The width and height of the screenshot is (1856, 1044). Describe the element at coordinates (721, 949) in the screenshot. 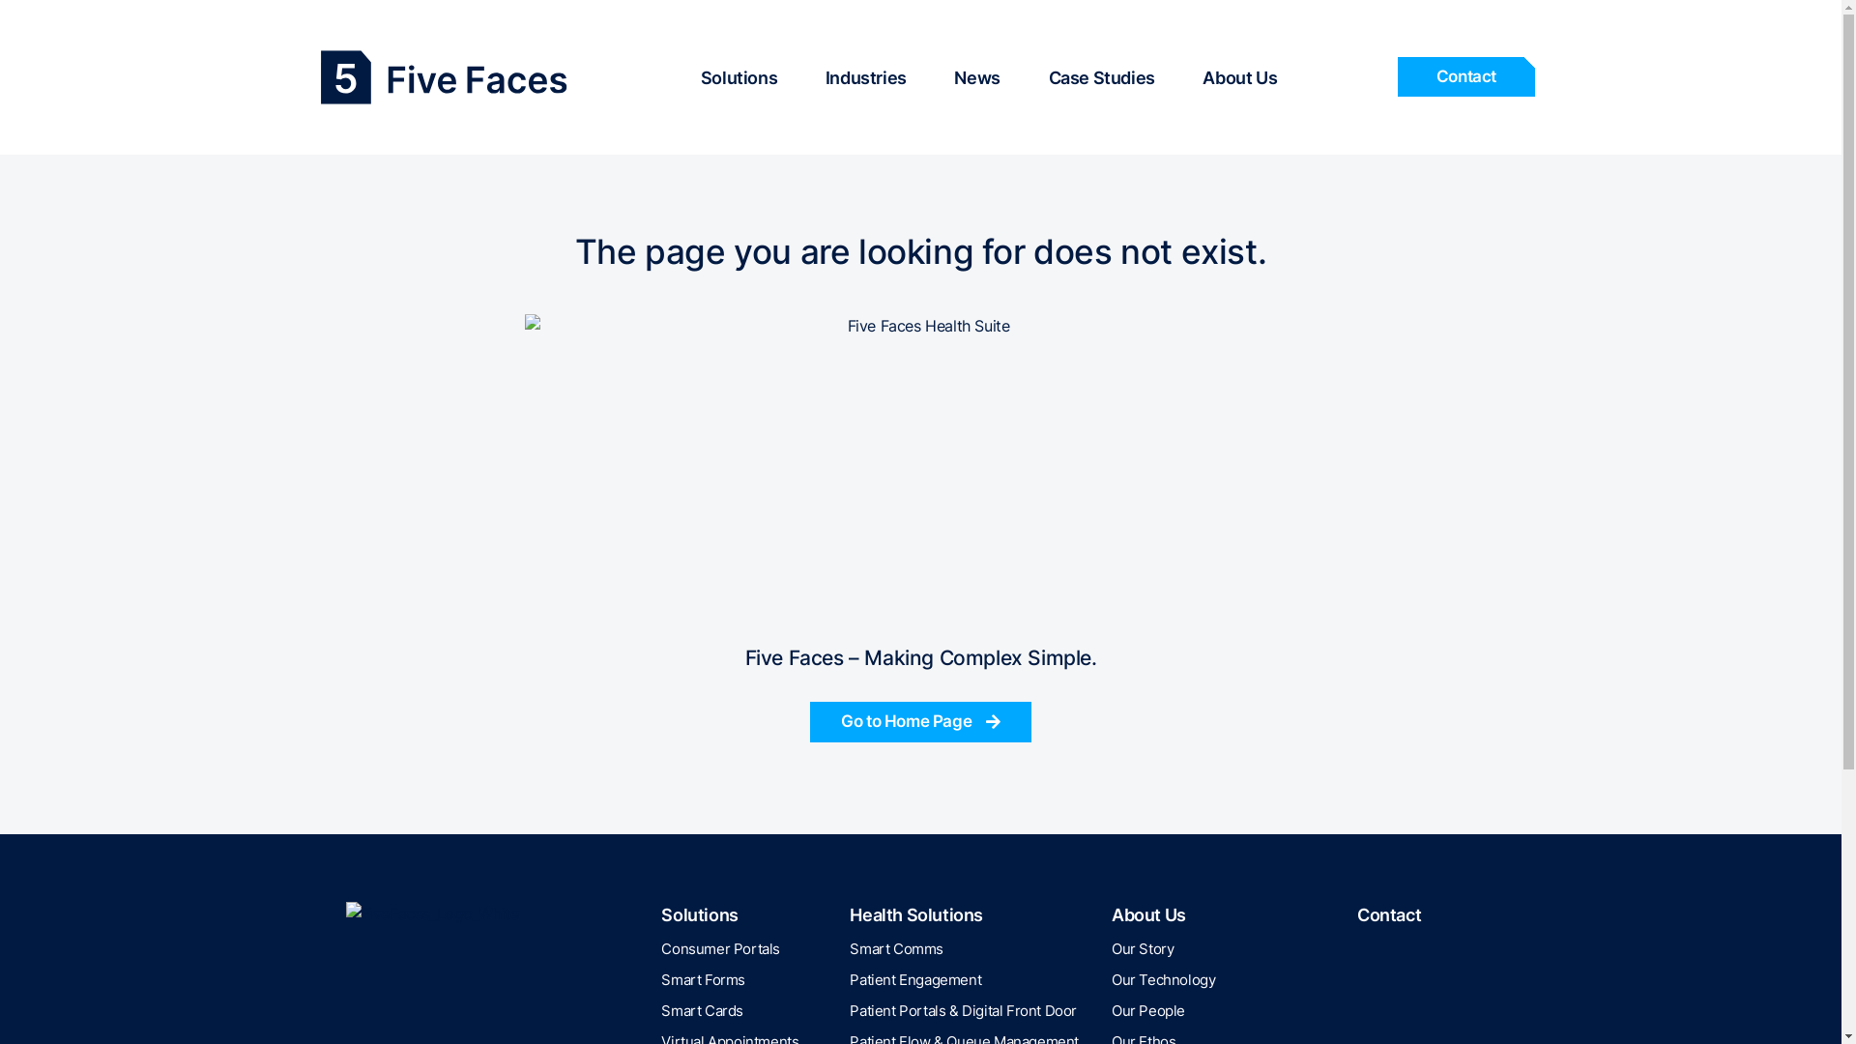

I see `Consumer Portals` at that location.